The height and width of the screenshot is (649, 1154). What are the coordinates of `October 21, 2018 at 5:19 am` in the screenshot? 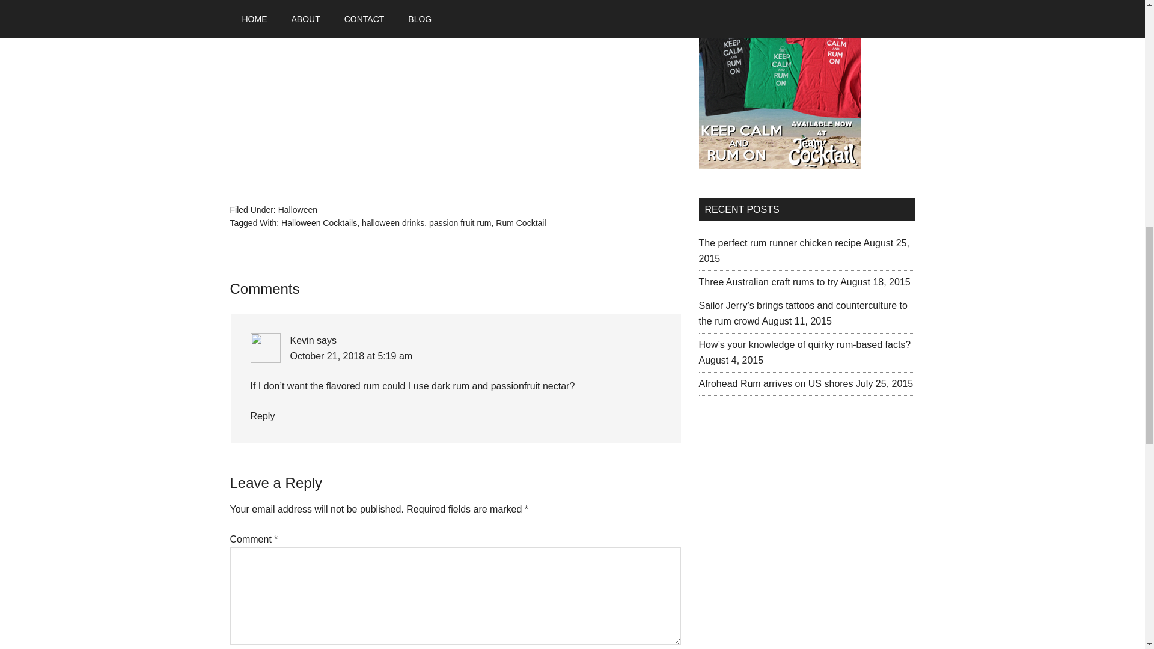 It's located at (350, 356).